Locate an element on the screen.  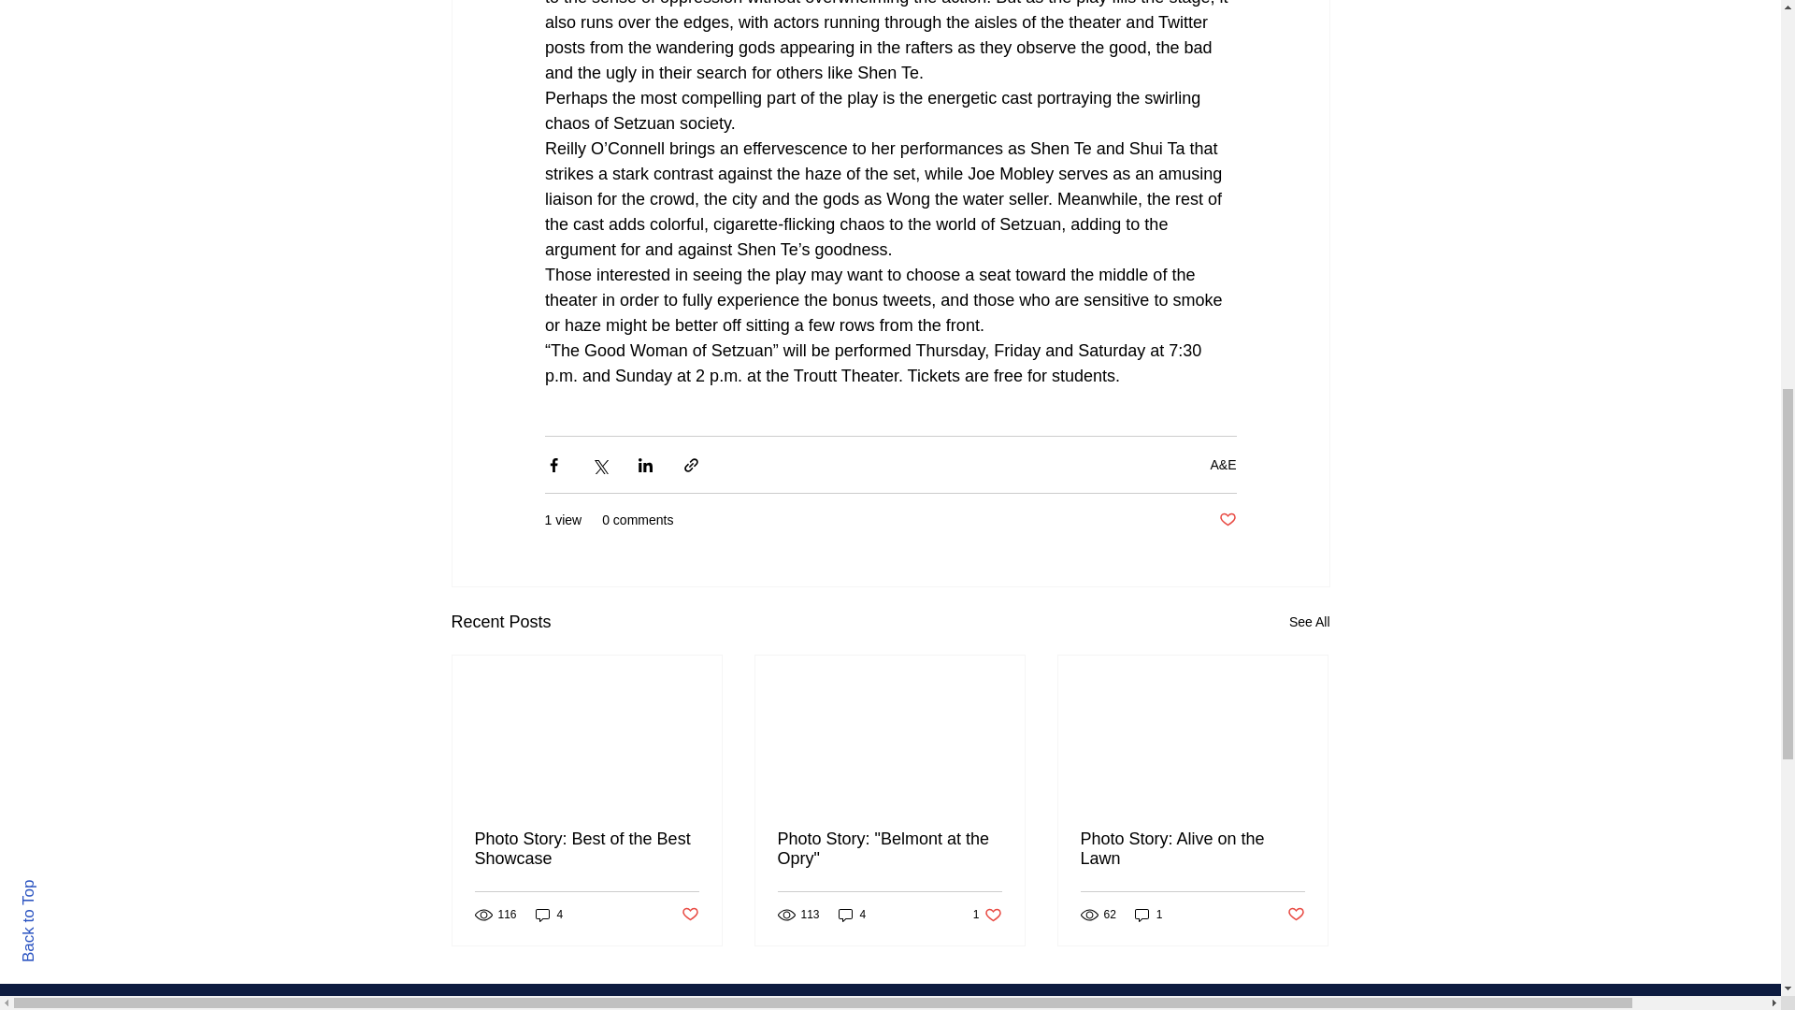
Post not marked as liked is located at coordinates (1227, 520).